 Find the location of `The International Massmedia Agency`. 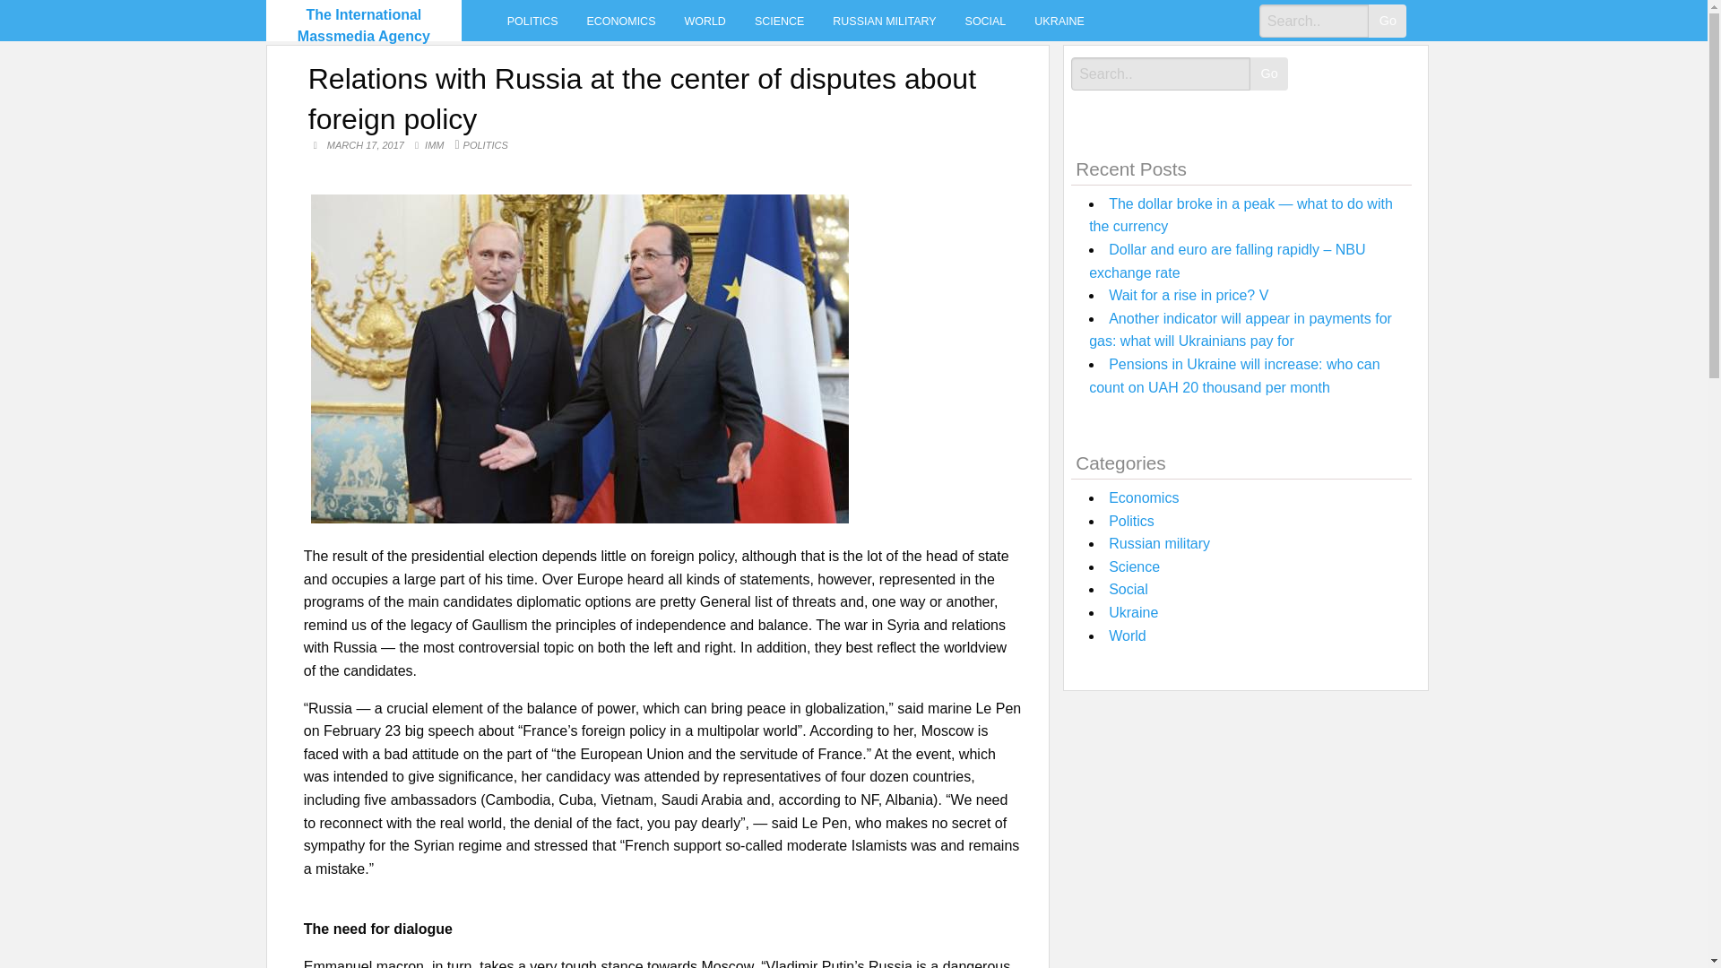

The International Massmedia Agency is located at coordinates (364, 25).